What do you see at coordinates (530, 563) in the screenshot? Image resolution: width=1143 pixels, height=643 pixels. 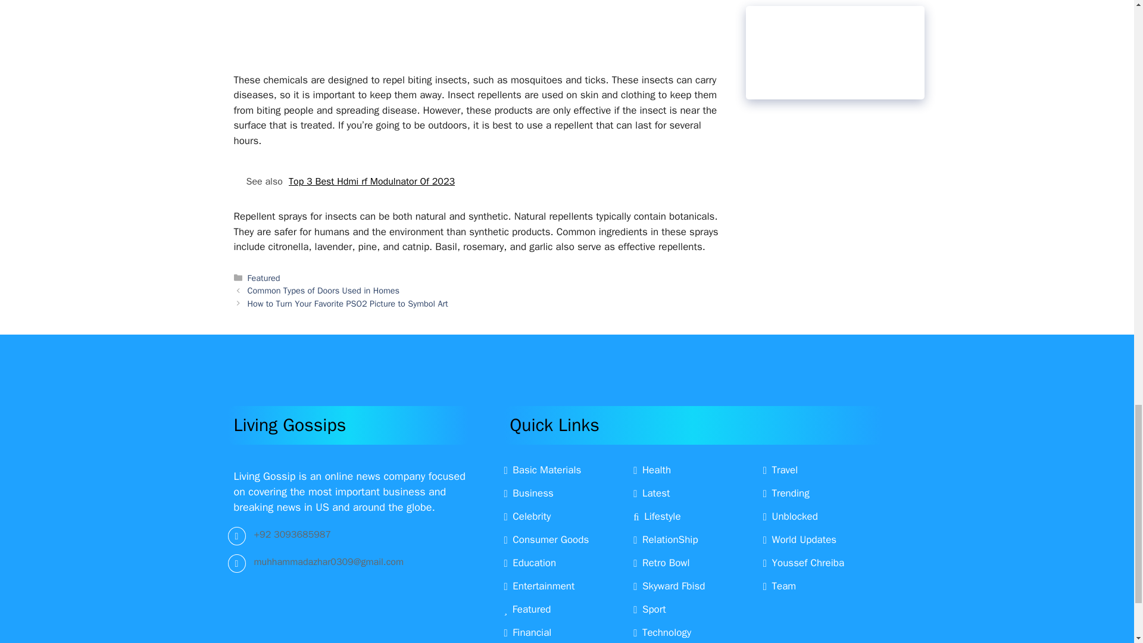 I see `Education` at bounding box center [530, 563].